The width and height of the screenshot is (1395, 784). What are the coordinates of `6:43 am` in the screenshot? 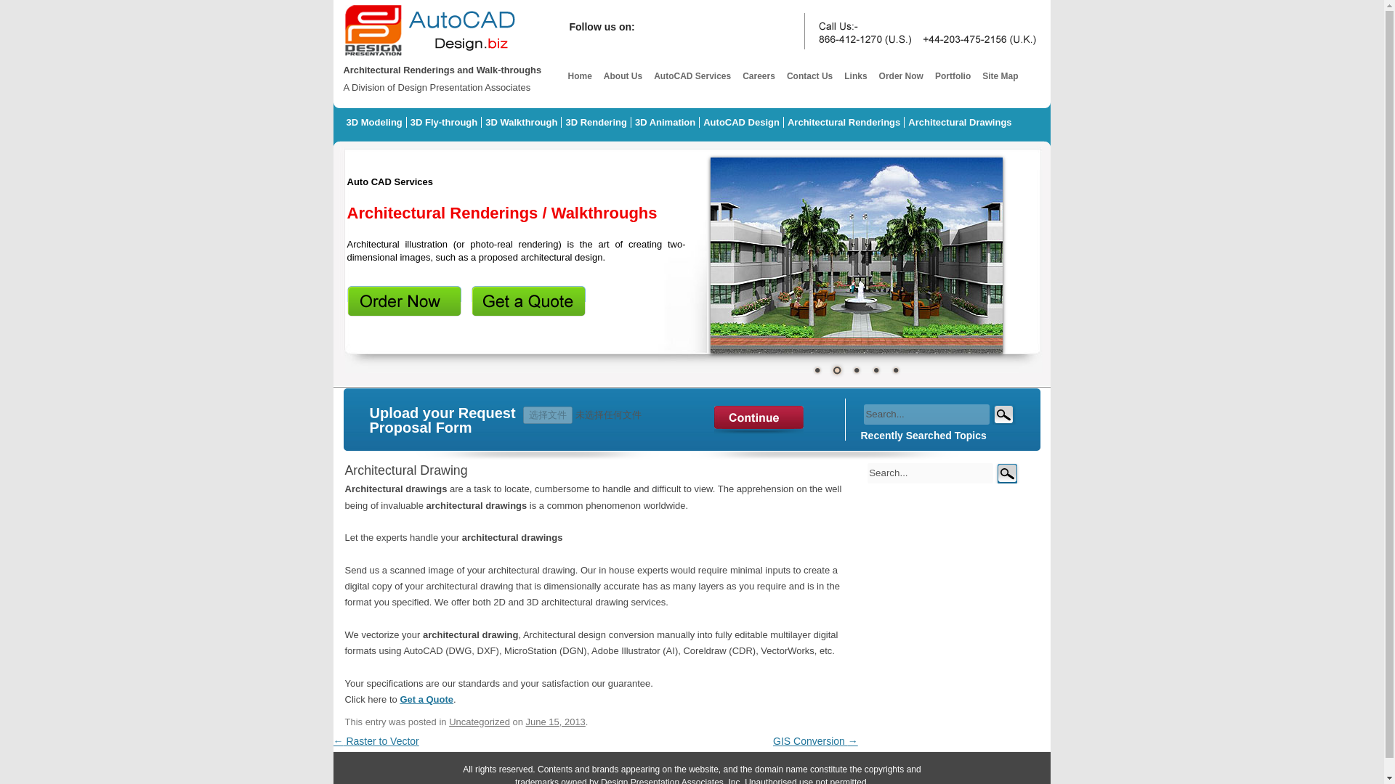 It's located at (555, 722).